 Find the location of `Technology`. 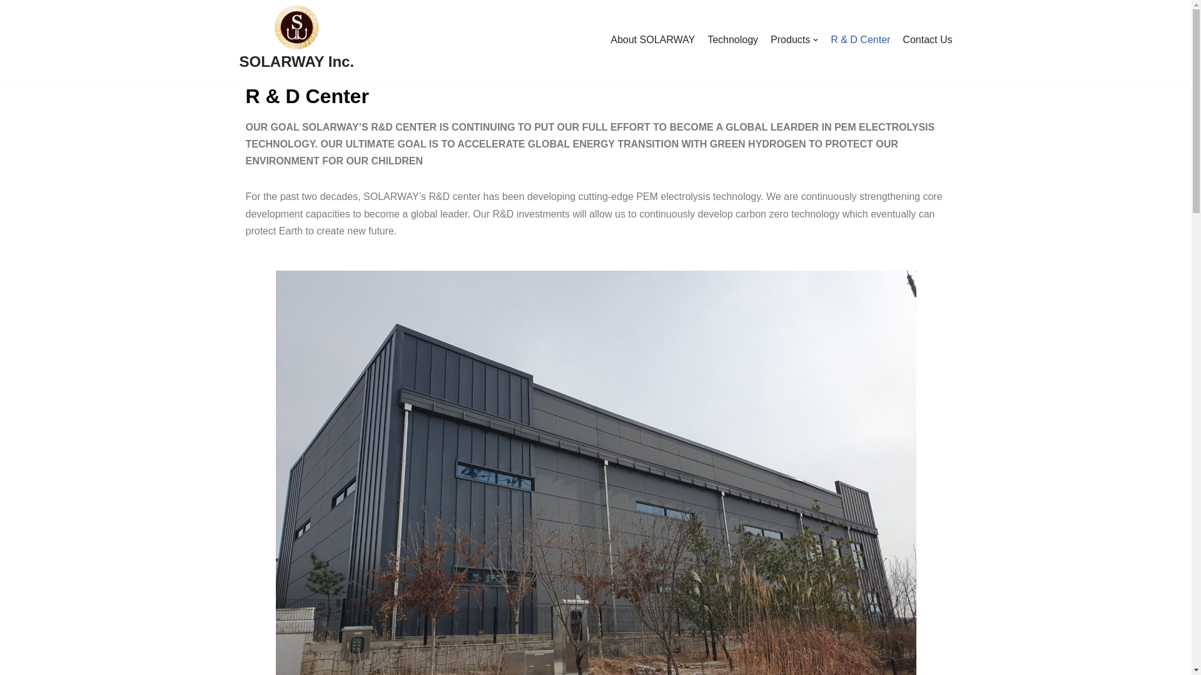

Technology is located at coordinates (732, 39).